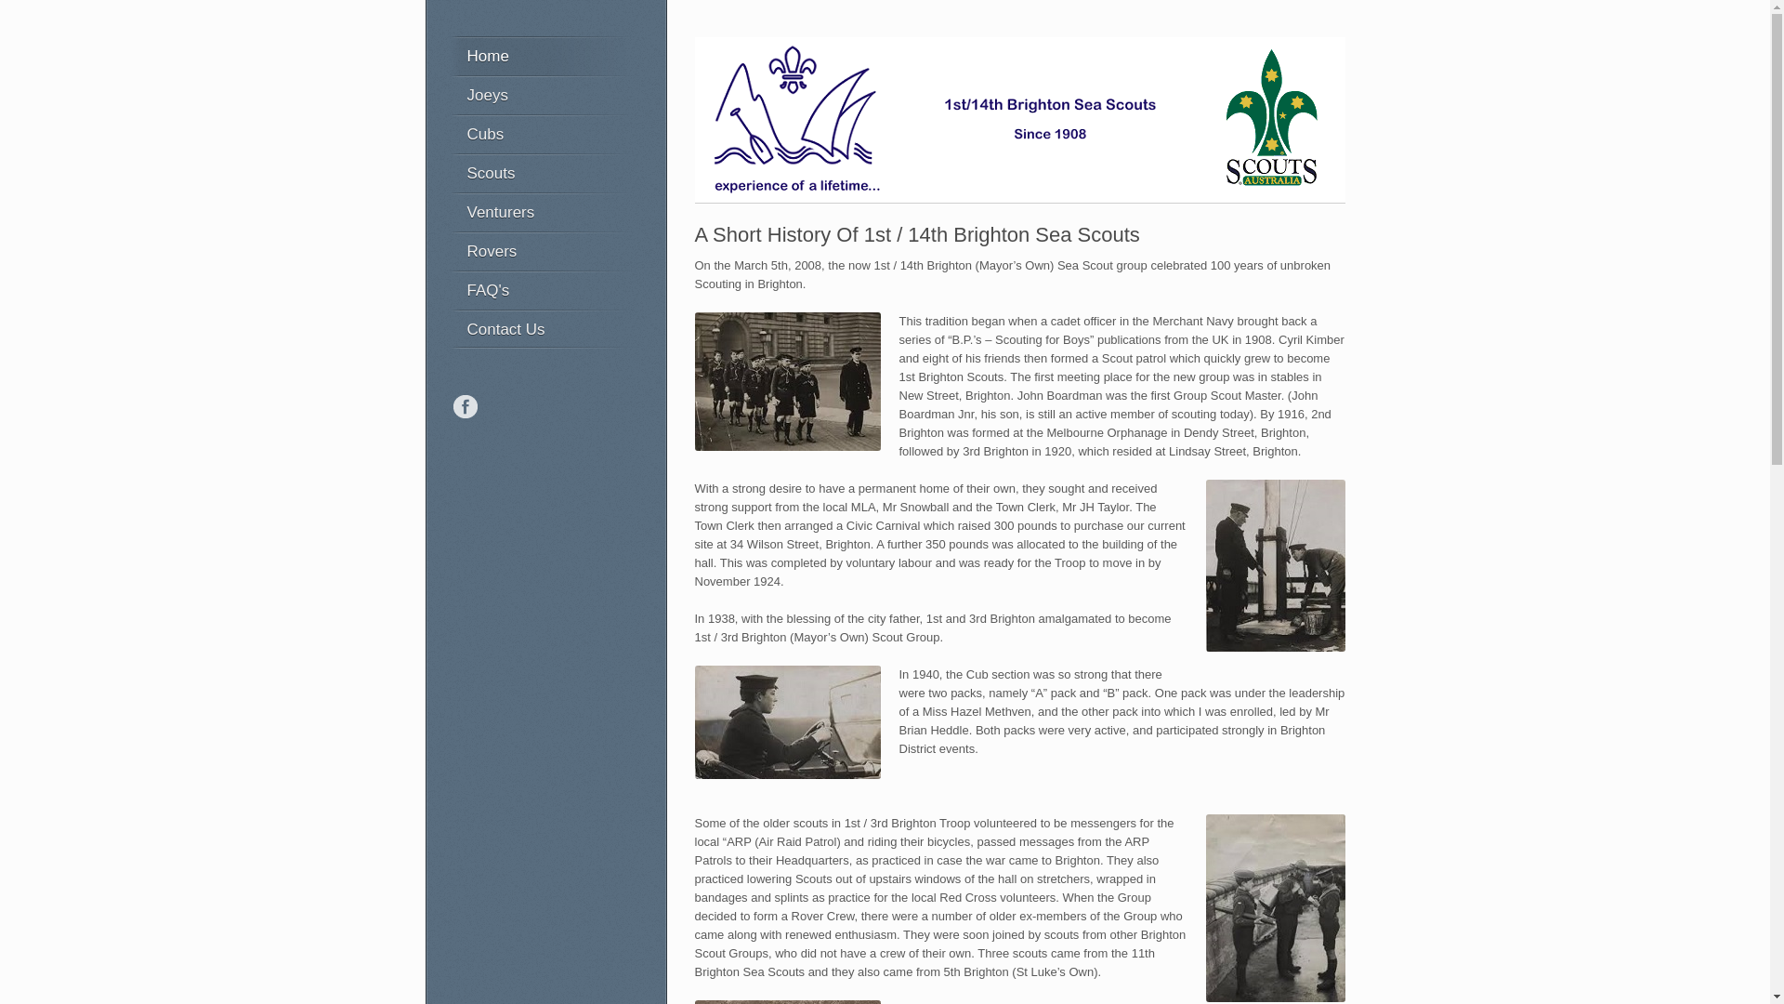  What do you see at coordinates (541, 173) in the screenshot?
I see `Scouts` at bounding box center [541, 173].